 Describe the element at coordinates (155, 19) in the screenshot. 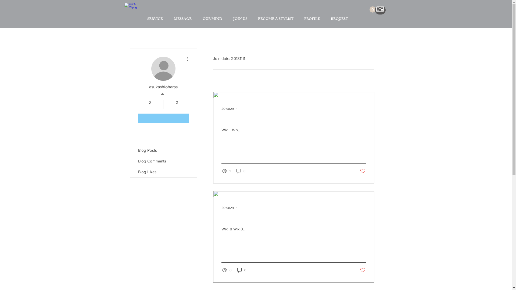

I see `SERVICE` at that location.